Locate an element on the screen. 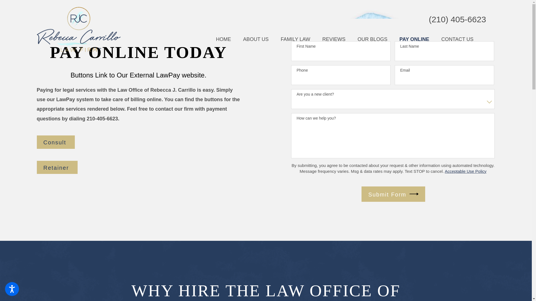 The image size is (536, 301). PAY ONLINE is located at coordinates (414, 40).